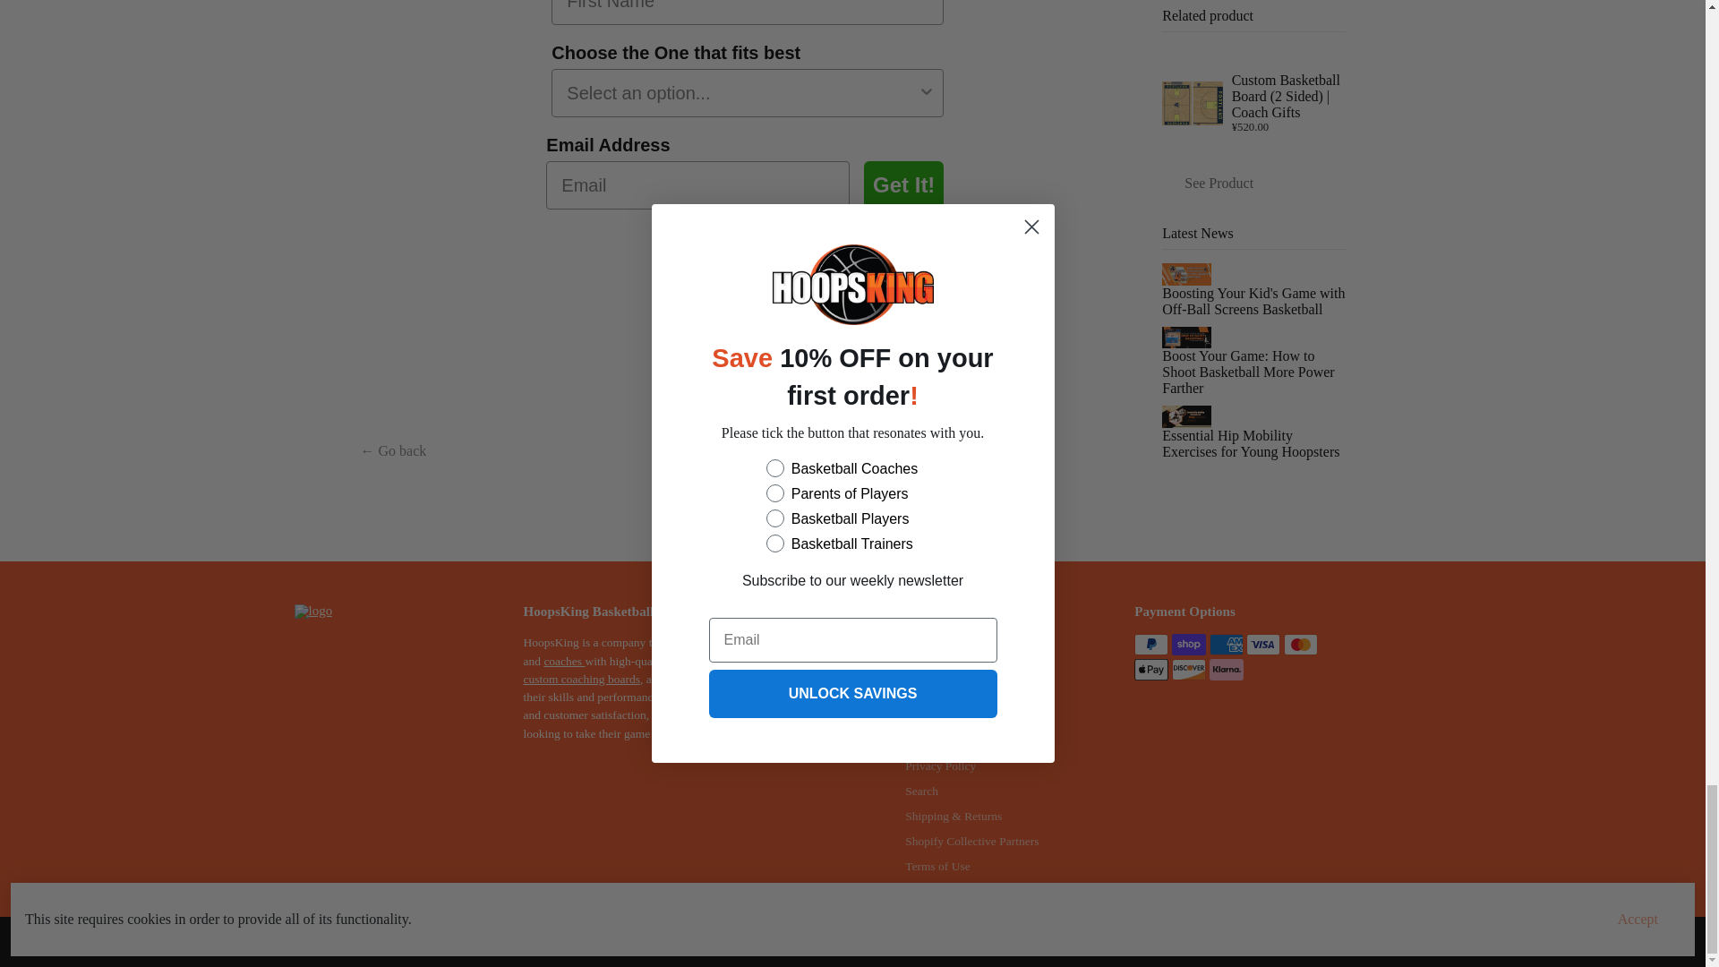  I want to click on Shop Pay, so click(1189, 645).